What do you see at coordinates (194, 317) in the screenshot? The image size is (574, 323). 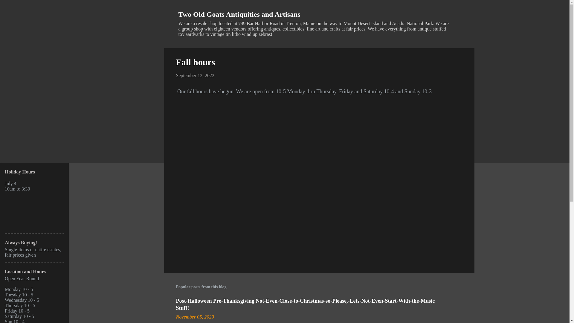 I see `permanent link` at bounding box center [194, 317].